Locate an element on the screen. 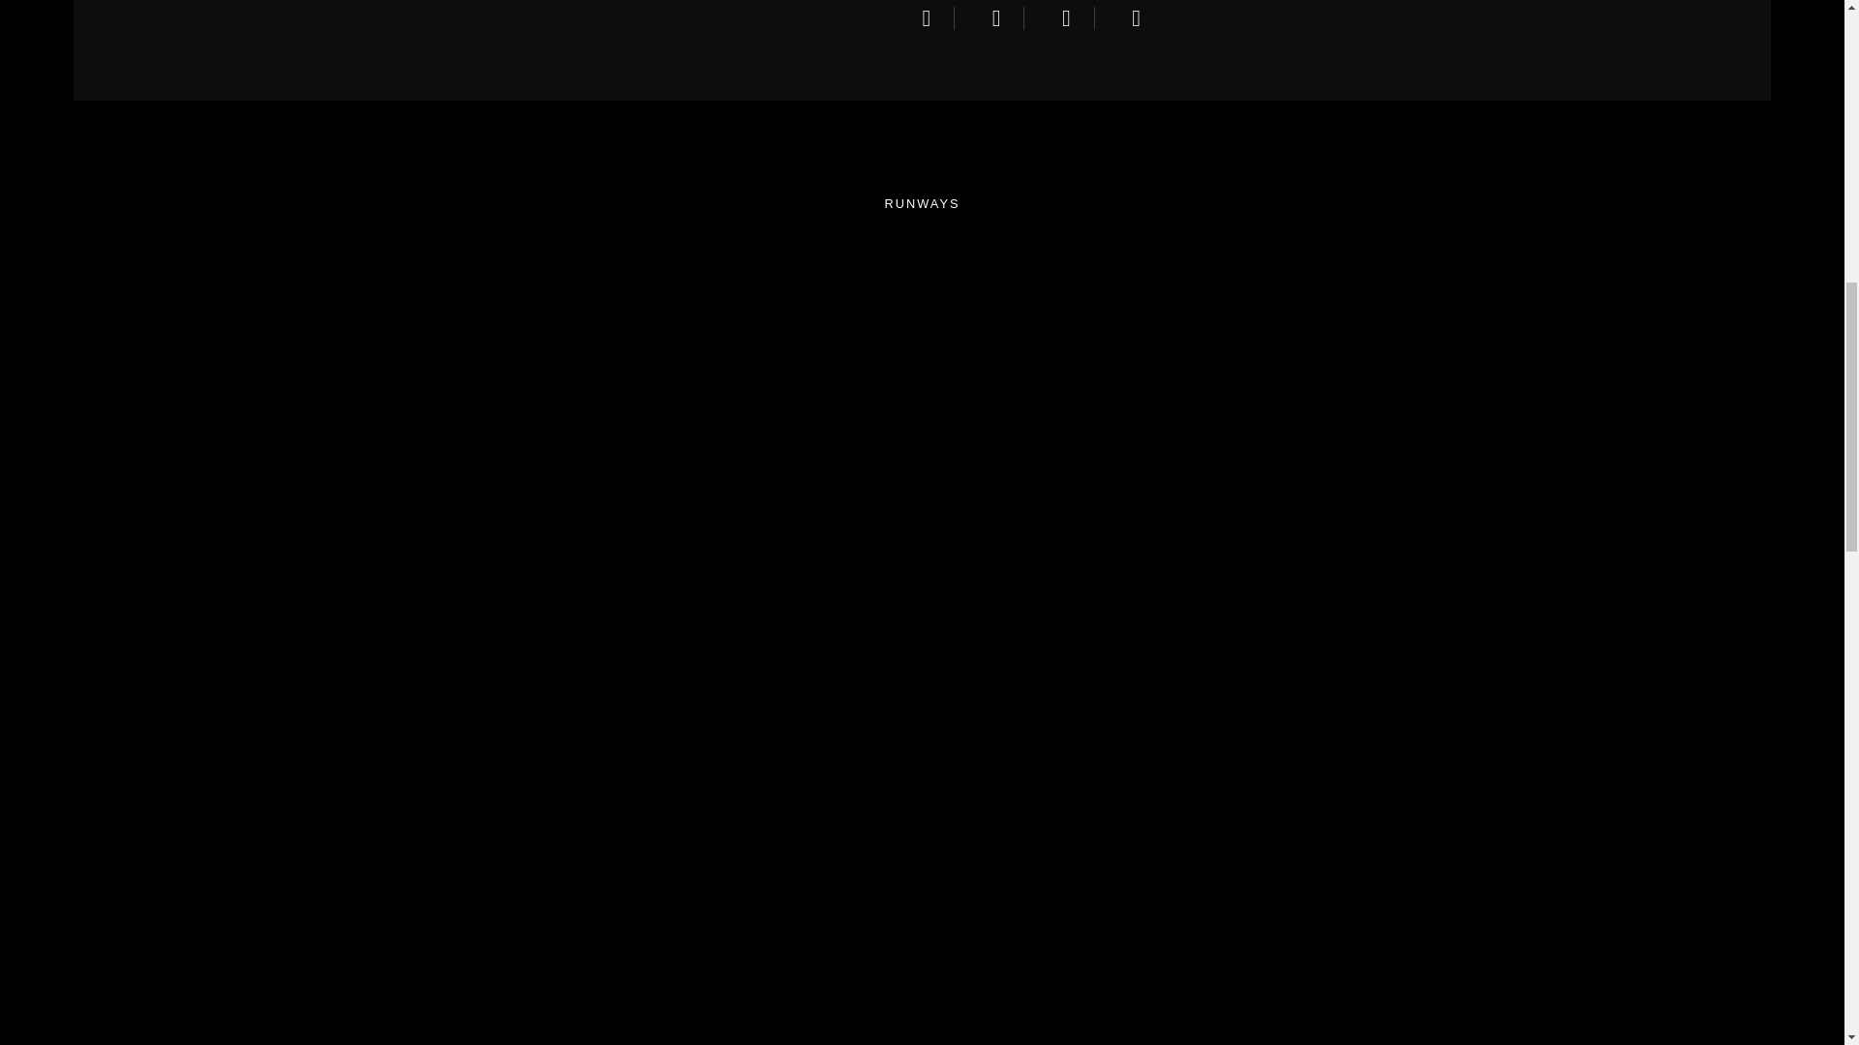  Meena on Facebook is located at coordinates (938, 17).